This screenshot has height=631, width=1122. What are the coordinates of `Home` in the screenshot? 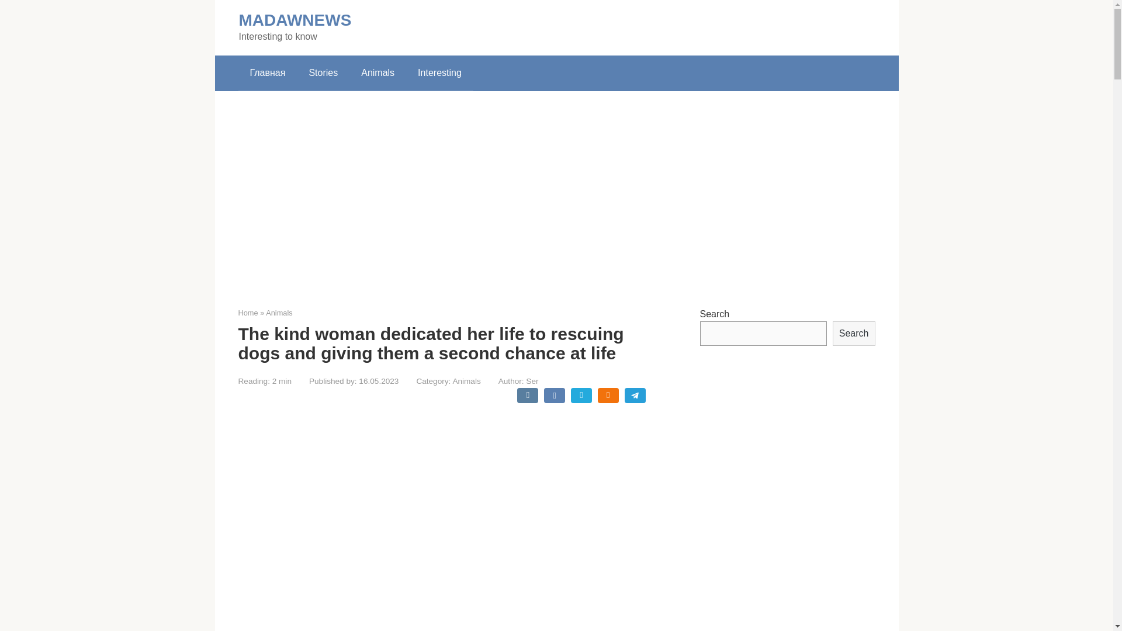 It's located at (248, 313).